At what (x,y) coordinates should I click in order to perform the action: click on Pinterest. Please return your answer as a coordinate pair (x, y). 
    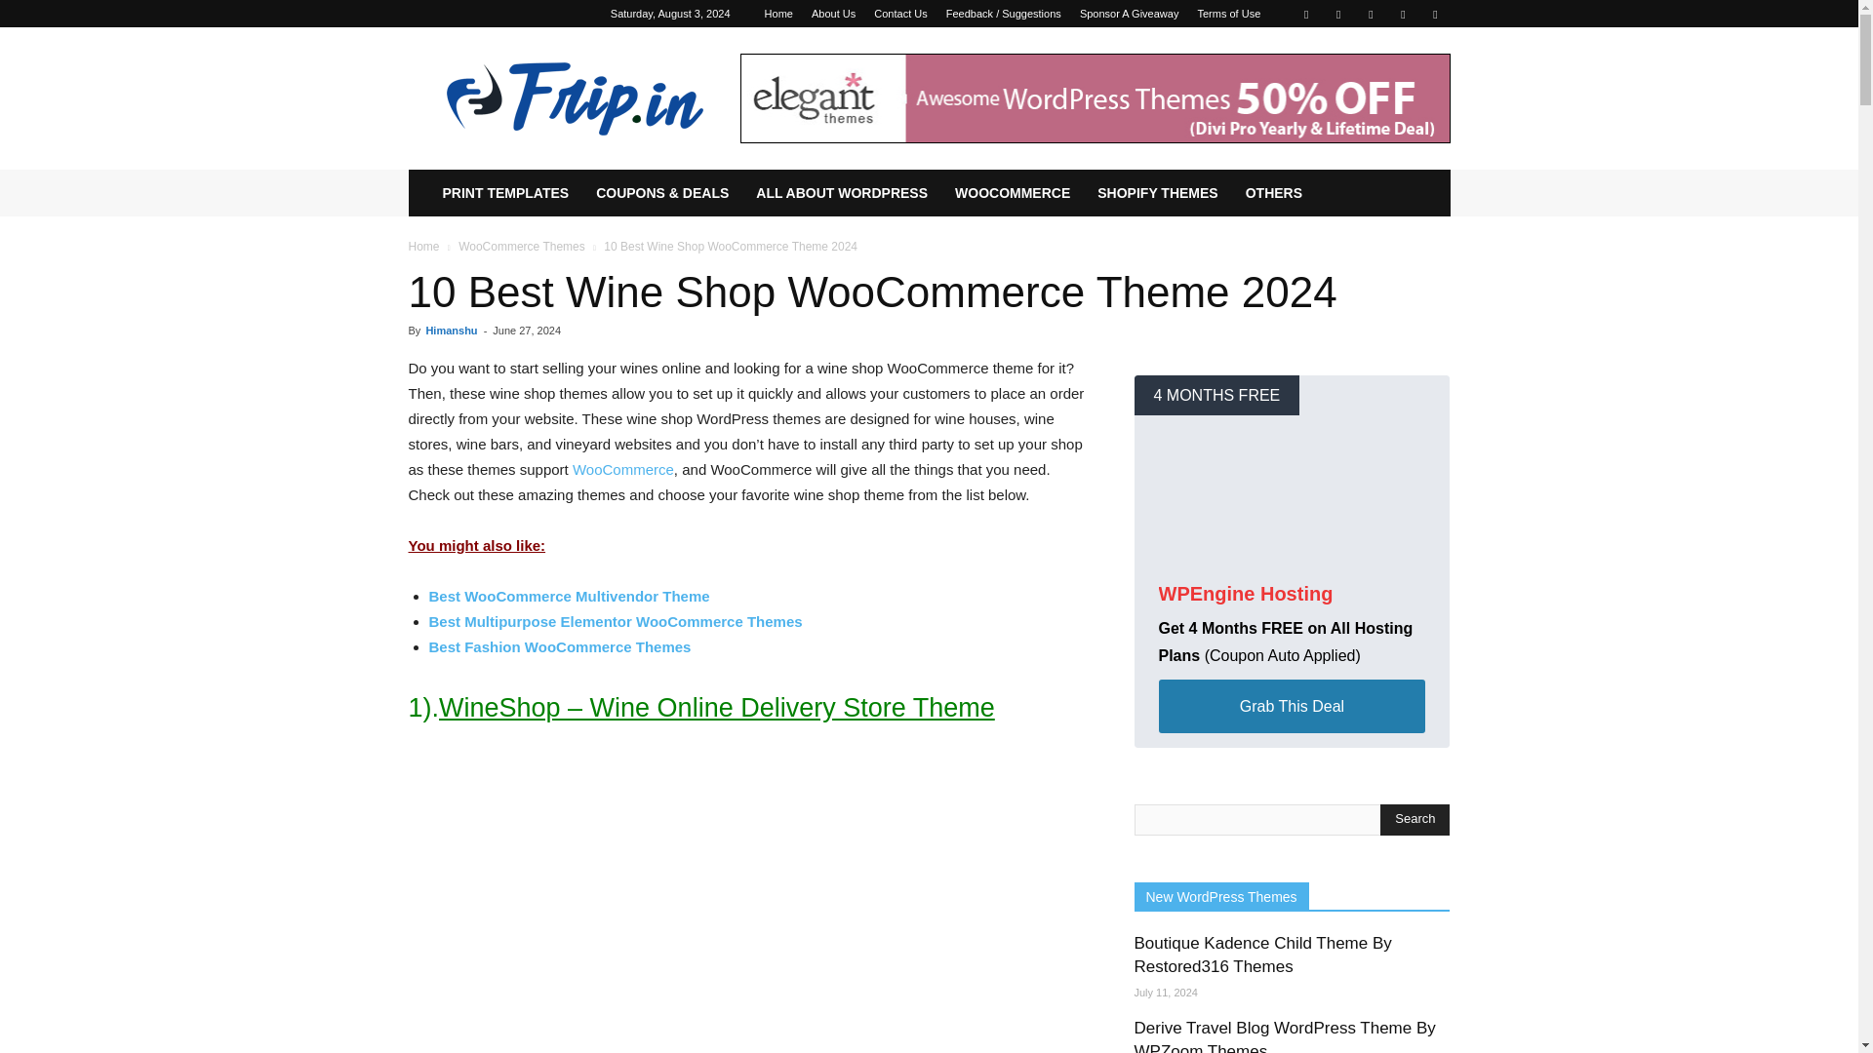
    Looking at the image, I should click on (1371, 14).